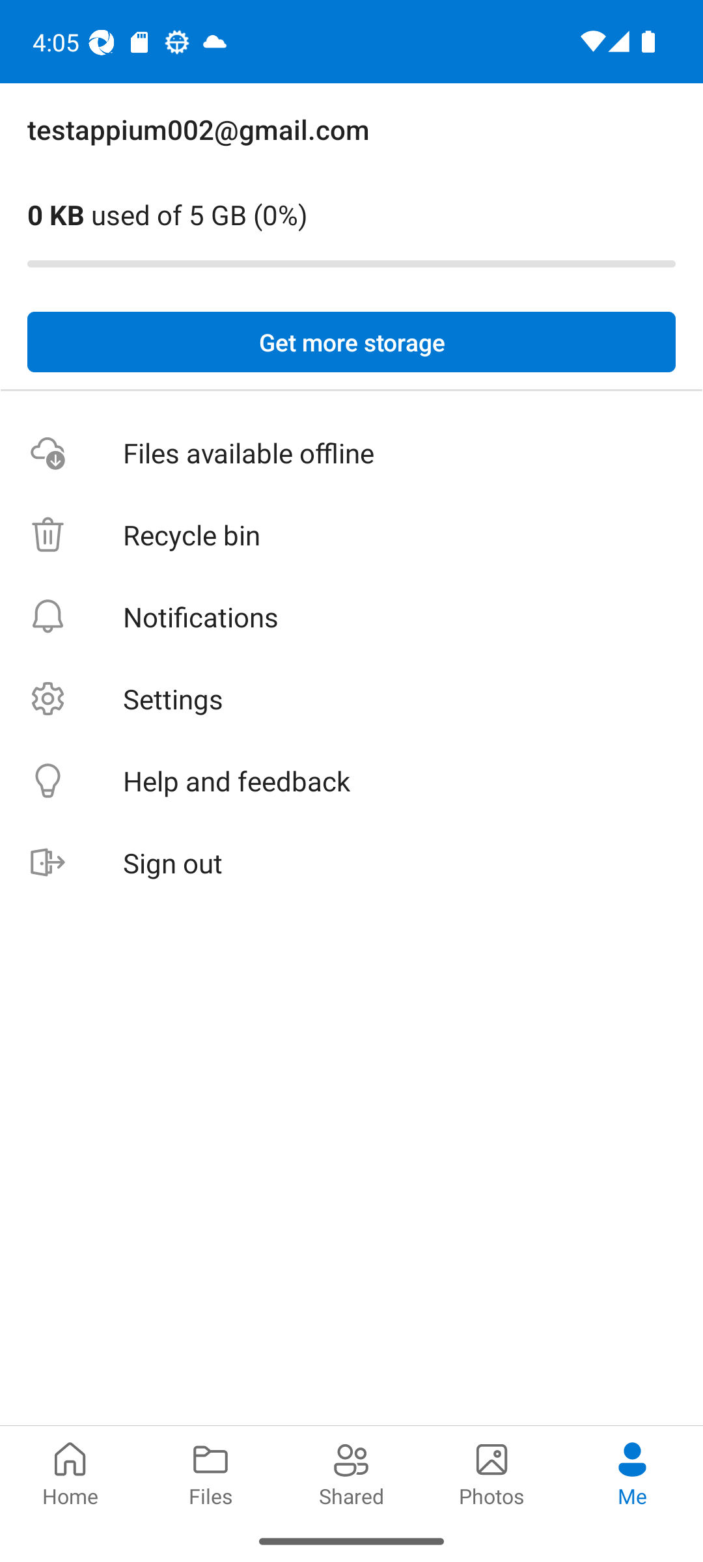 This screenshot has width=703, height=1562. Describe the element at coordinates (351, 617) in the screenshot. I see `Notifications` at that location.